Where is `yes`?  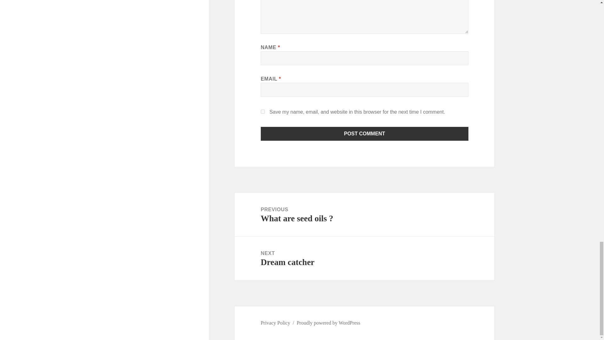 yes is located at coordinates (263, 111).